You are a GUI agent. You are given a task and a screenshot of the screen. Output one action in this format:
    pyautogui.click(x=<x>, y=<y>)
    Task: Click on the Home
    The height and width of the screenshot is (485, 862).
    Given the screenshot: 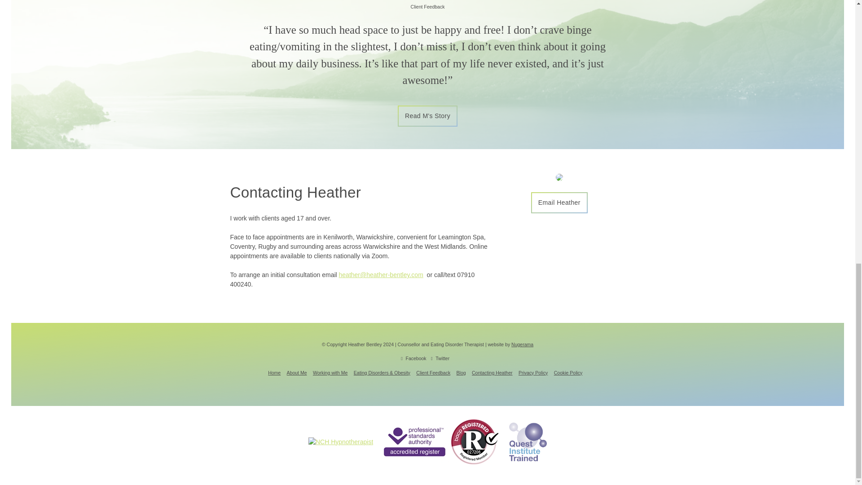 What is the action you would take?
    pyautogui.click(x=274, y=373)
    